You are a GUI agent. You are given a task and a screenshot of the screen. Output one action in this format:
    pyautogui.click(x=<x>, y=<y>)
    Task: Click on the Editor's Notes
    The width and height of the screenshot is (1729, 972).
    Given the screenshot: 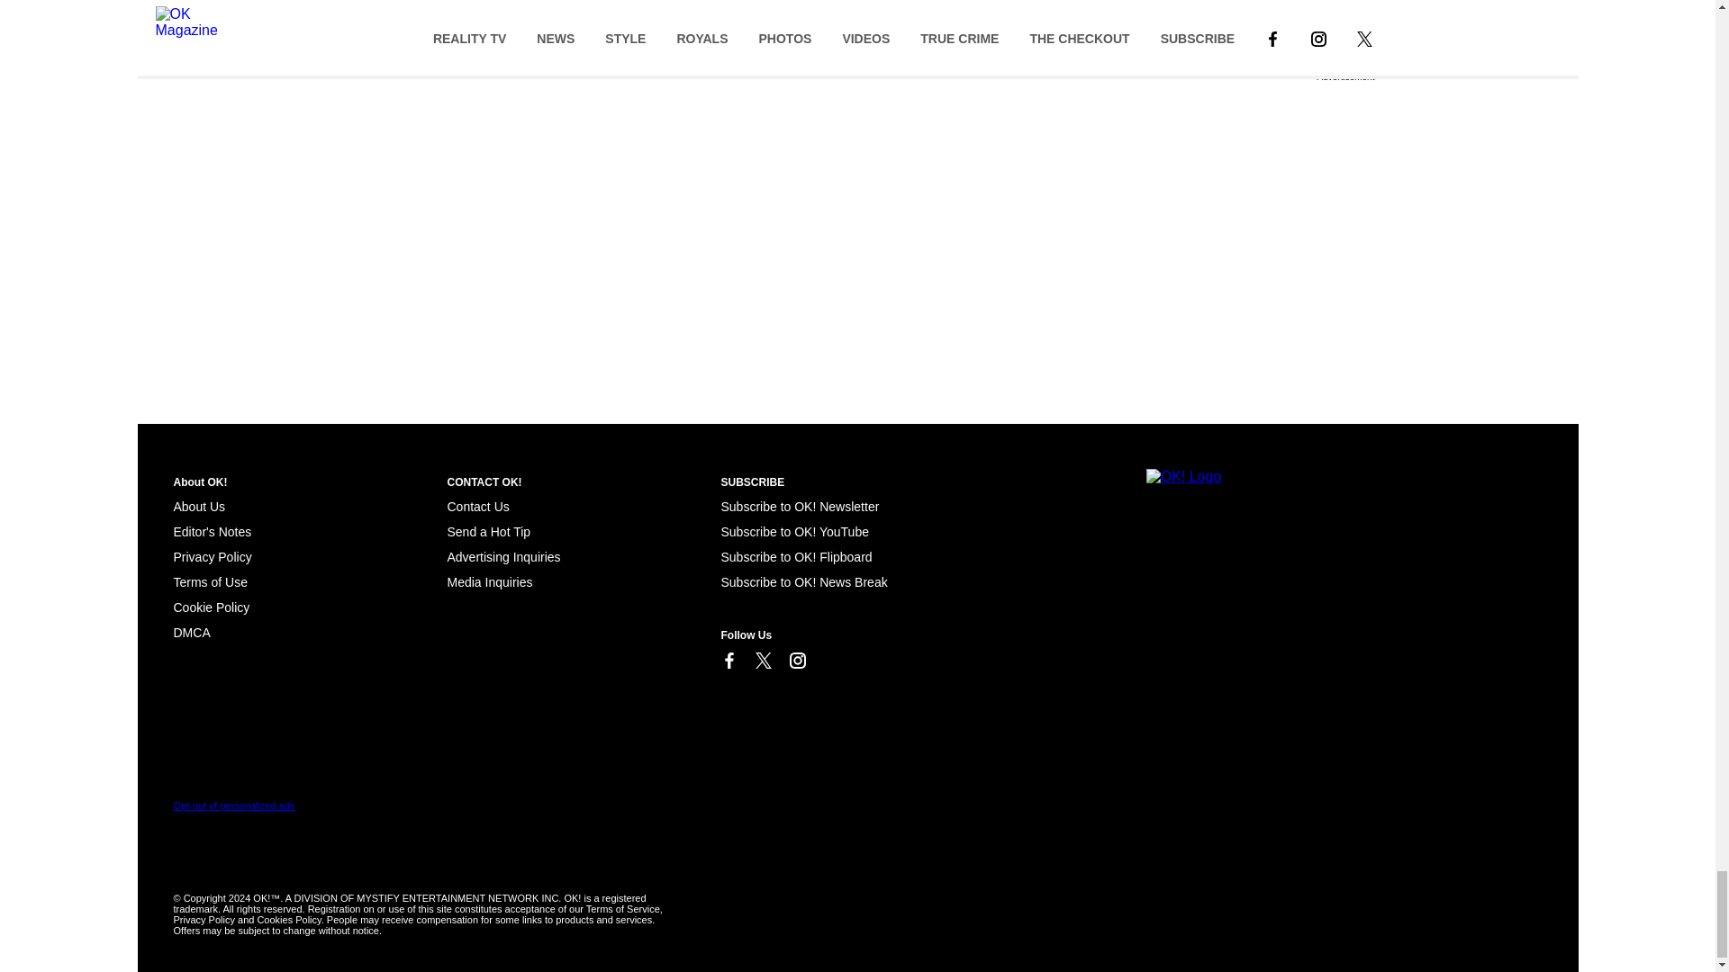 What is the action you would take?
    pyautogui.click(x=212, y=532)
    